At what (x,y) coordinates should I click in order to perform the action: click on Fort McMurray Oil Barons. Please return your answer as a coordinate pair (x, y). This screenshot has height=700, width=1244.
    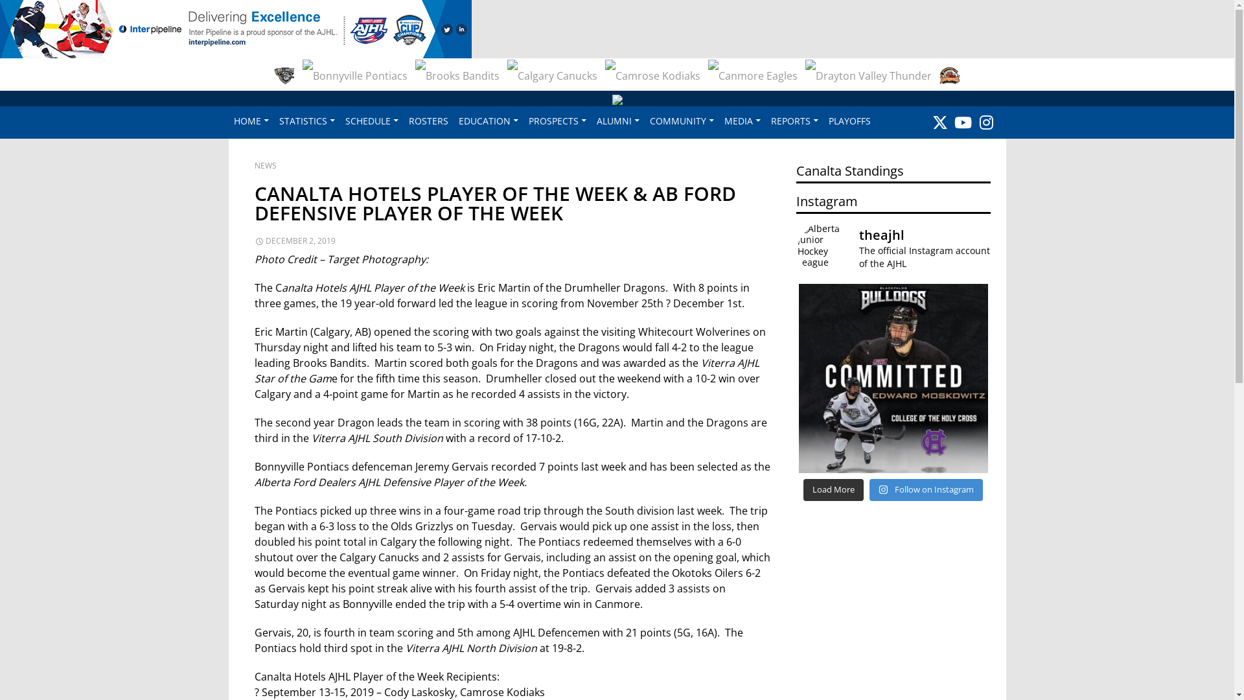
    Looking at the image, I should click on (352, 109).